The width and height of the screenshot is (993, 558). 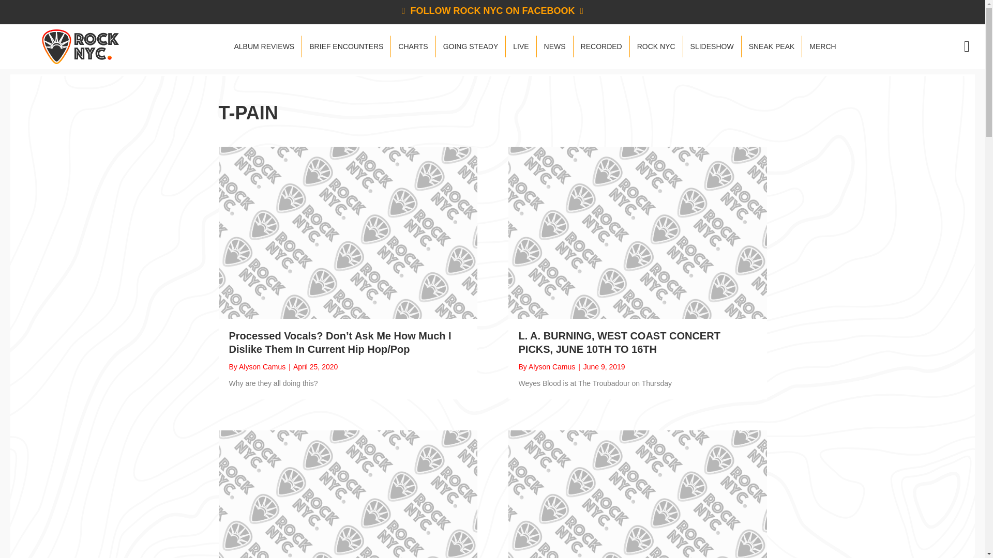 What do you see at coordinates (554, 47) in the screenshot?
I see `NEWS` at bounding box center [554, 47].